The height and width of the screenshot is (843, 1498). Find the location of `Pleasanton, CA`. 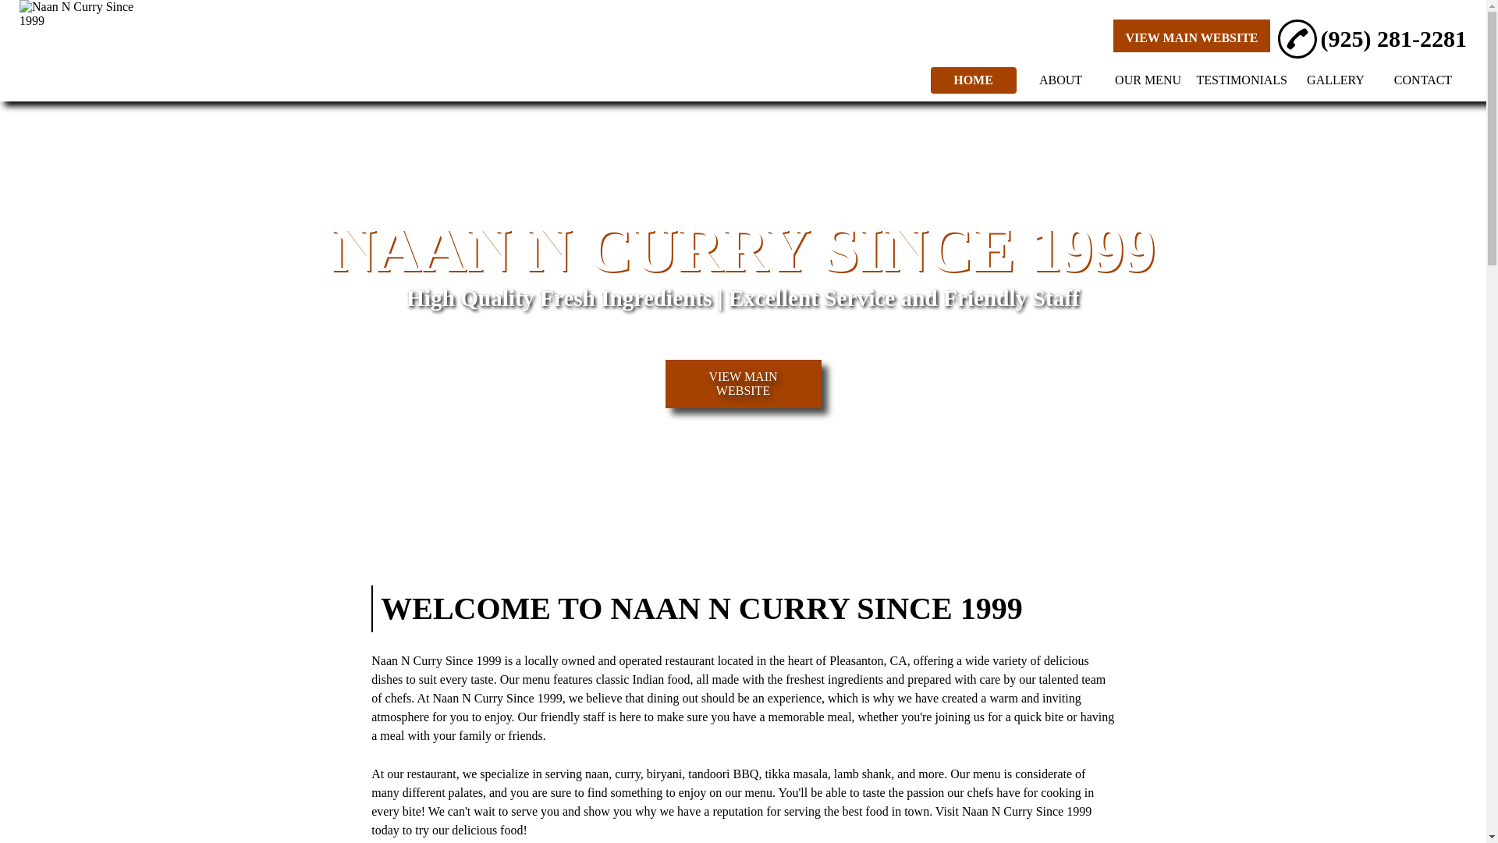

Pleasanton, CA is located at coordinates (868, 660).